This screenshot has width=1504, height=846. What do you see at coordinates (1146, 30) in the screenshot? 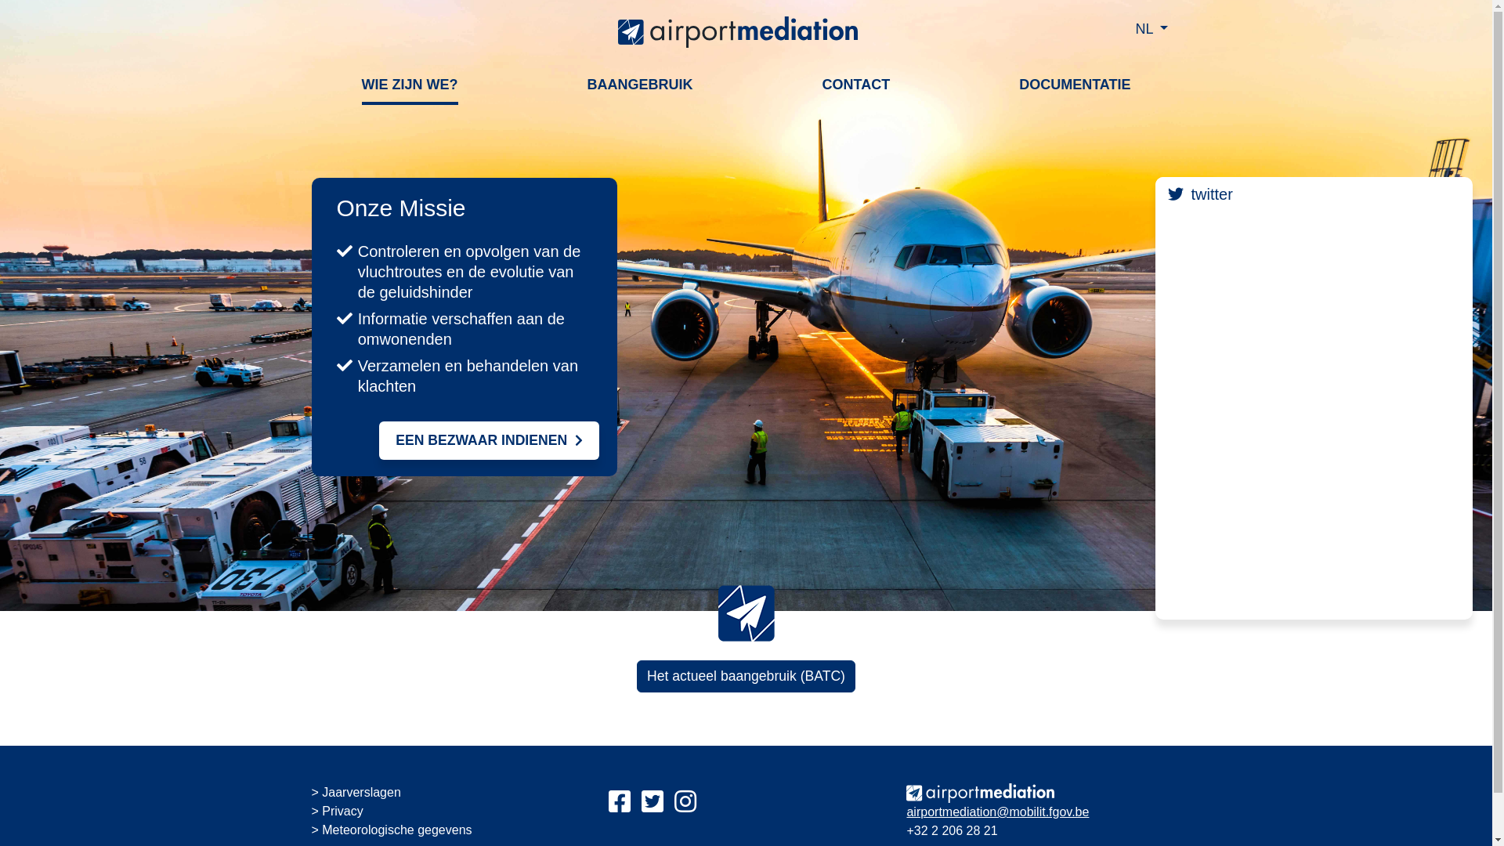
I see `NL` at bounding box center [1146, 30].